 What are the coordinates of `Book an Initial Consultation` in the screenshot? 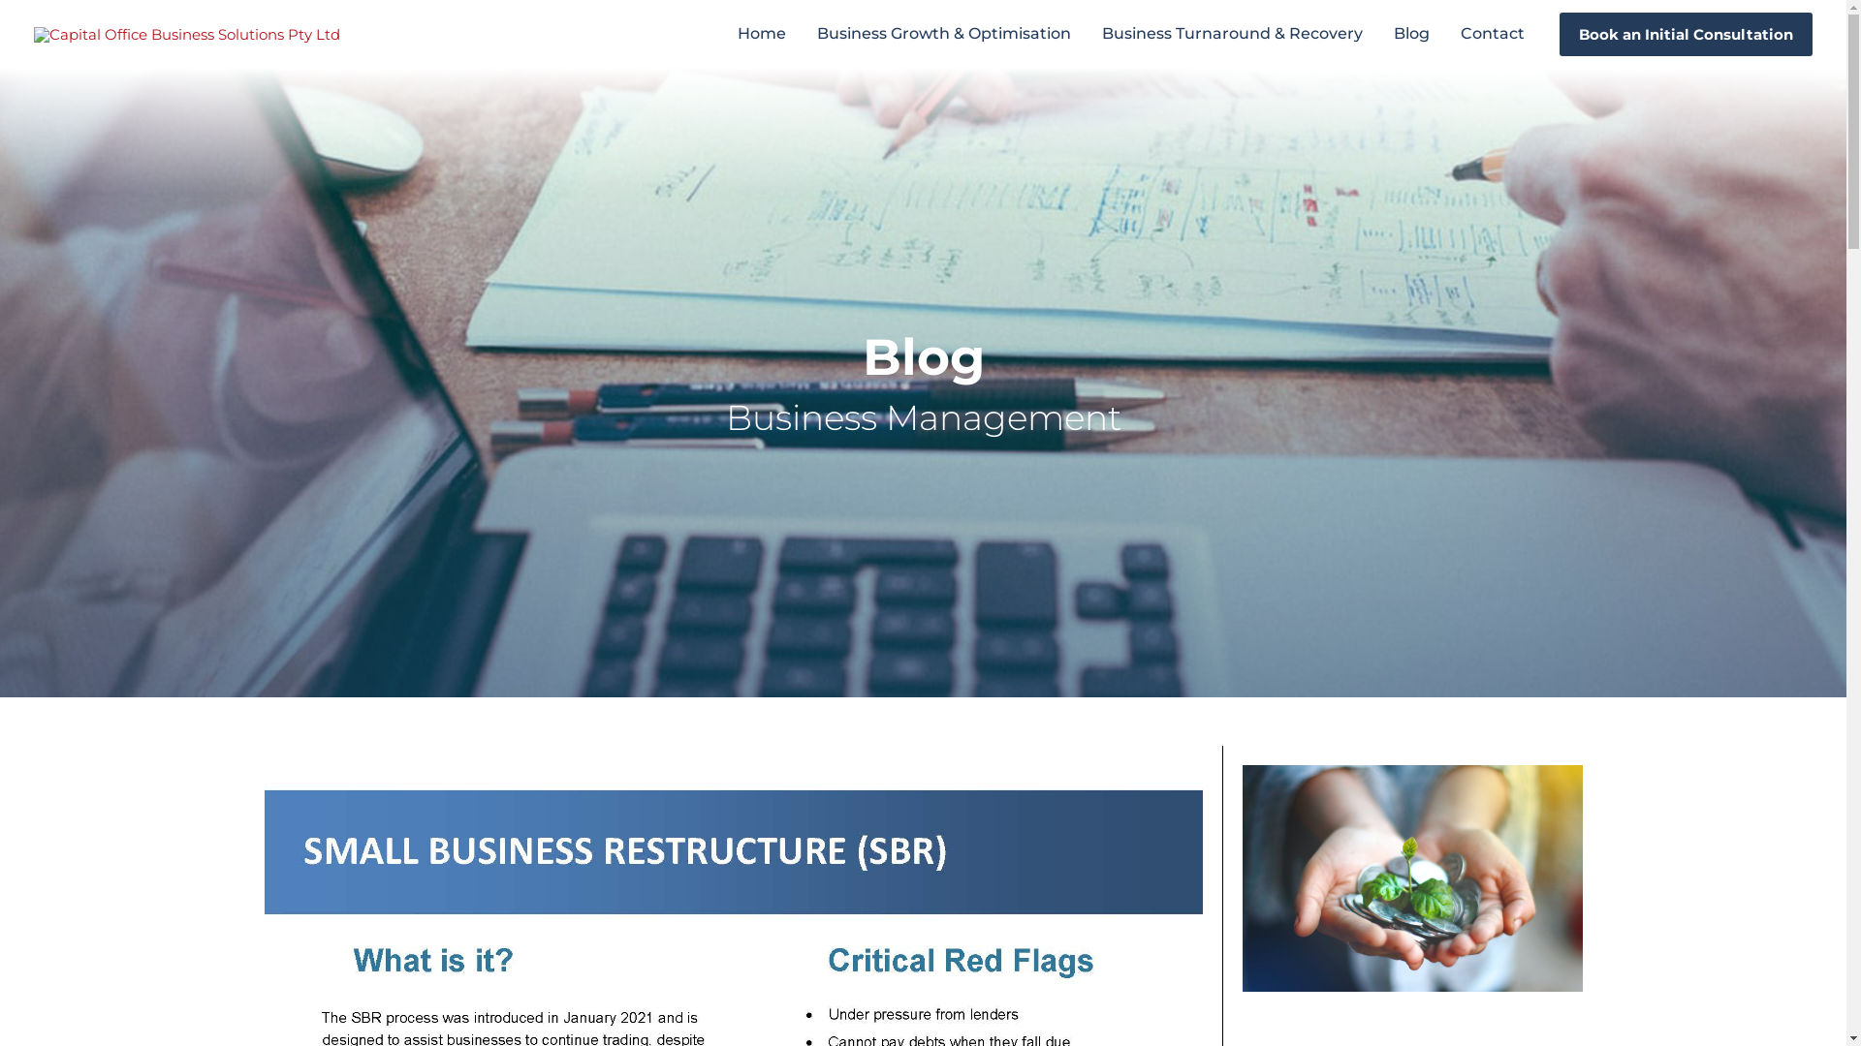 It's located at (1687, 33).